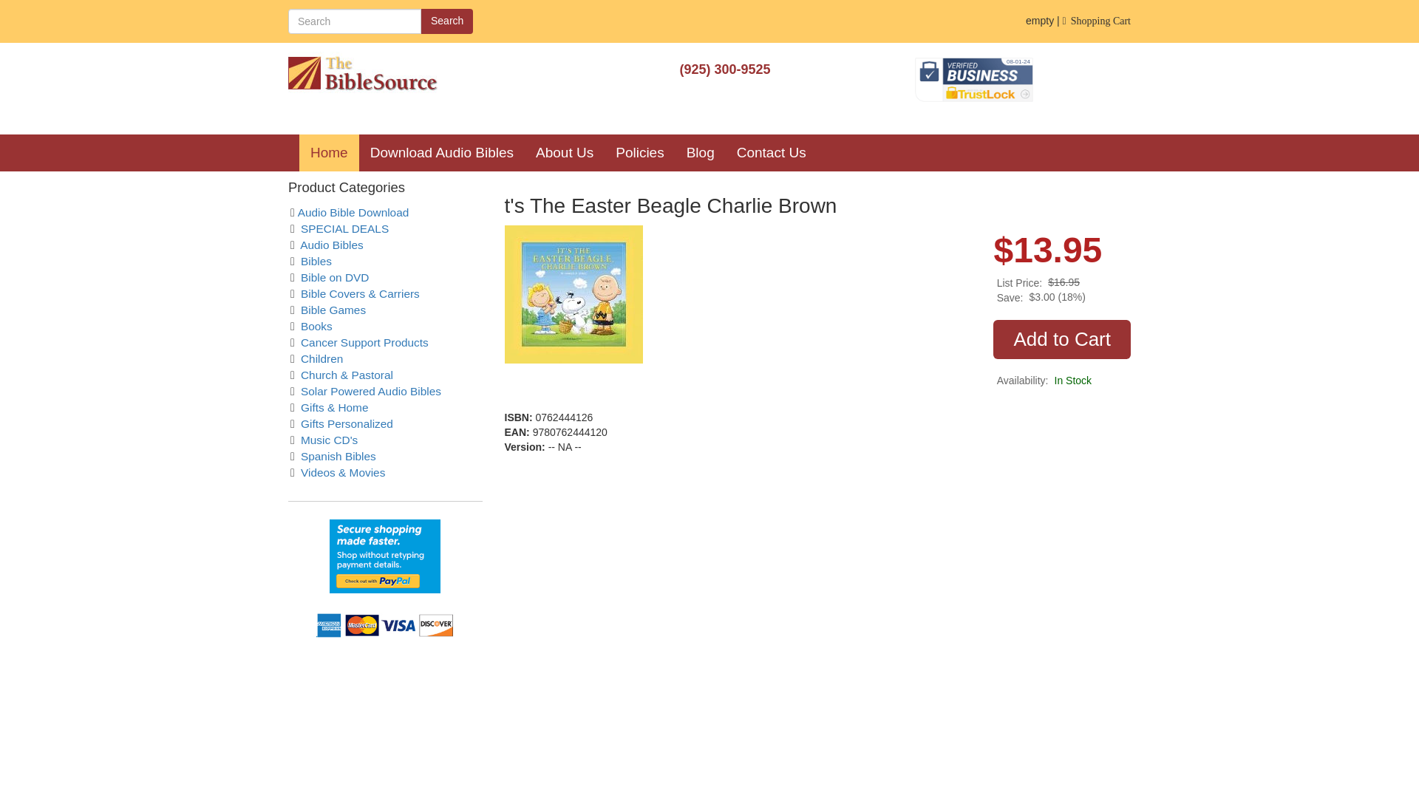  Describe the element at coordinates (316, 260) in the screenshot. I see `Bibles` at that location.